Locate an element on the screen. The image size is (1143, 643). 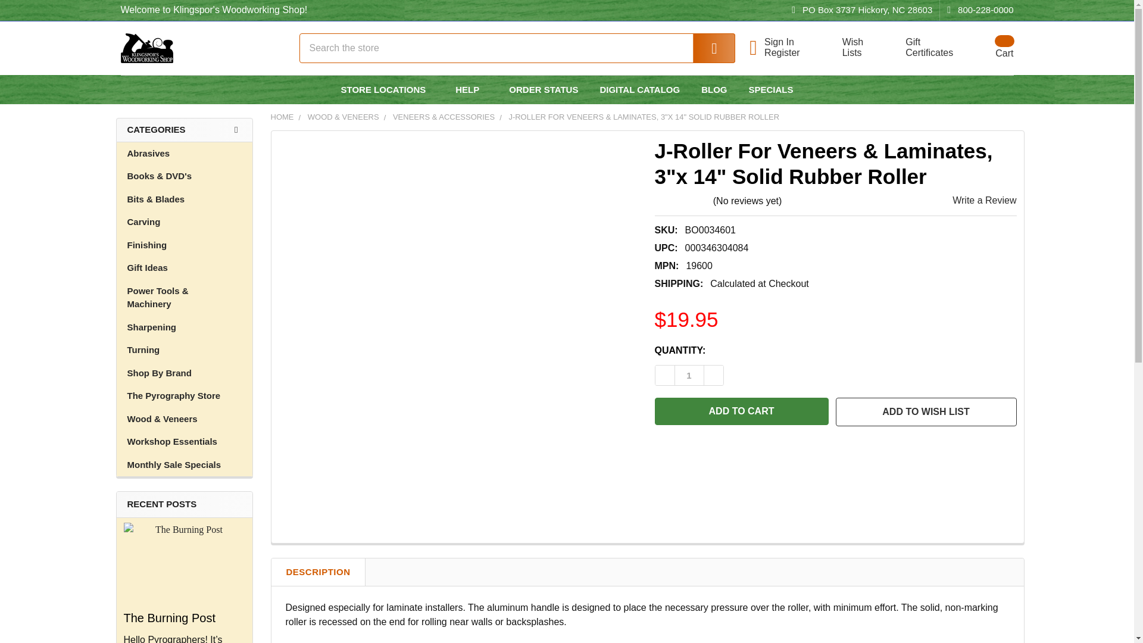
Klingspor's Woodworking Shop is located at coordinates (976, 10).